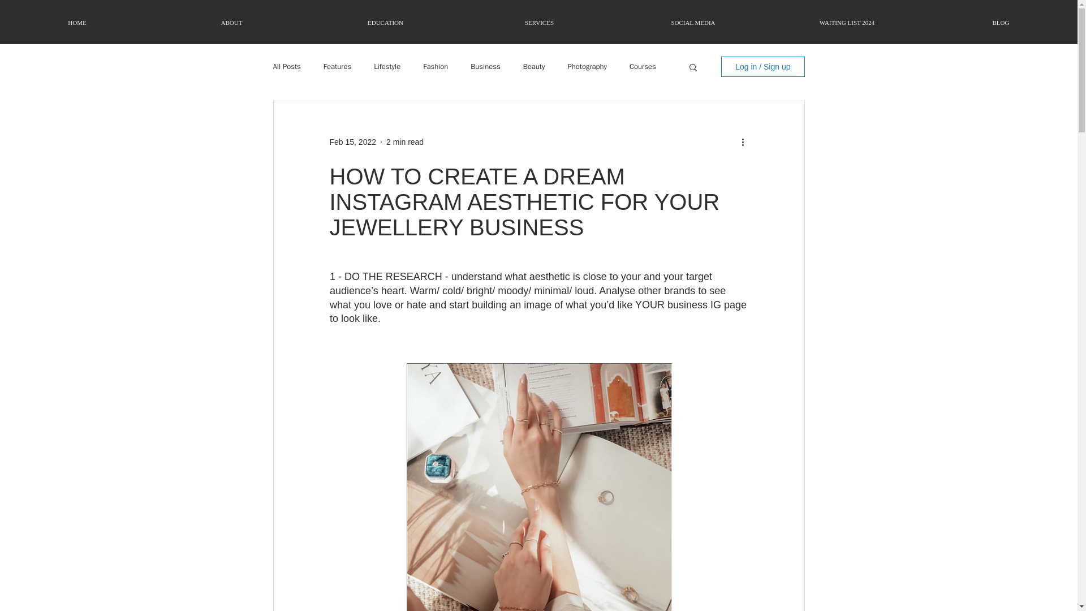 Image resolution: width=1086 pixels, height=611 pixels. Describe the element at coordinates (485, 67) in the screenshot. I see `Business` at that location.